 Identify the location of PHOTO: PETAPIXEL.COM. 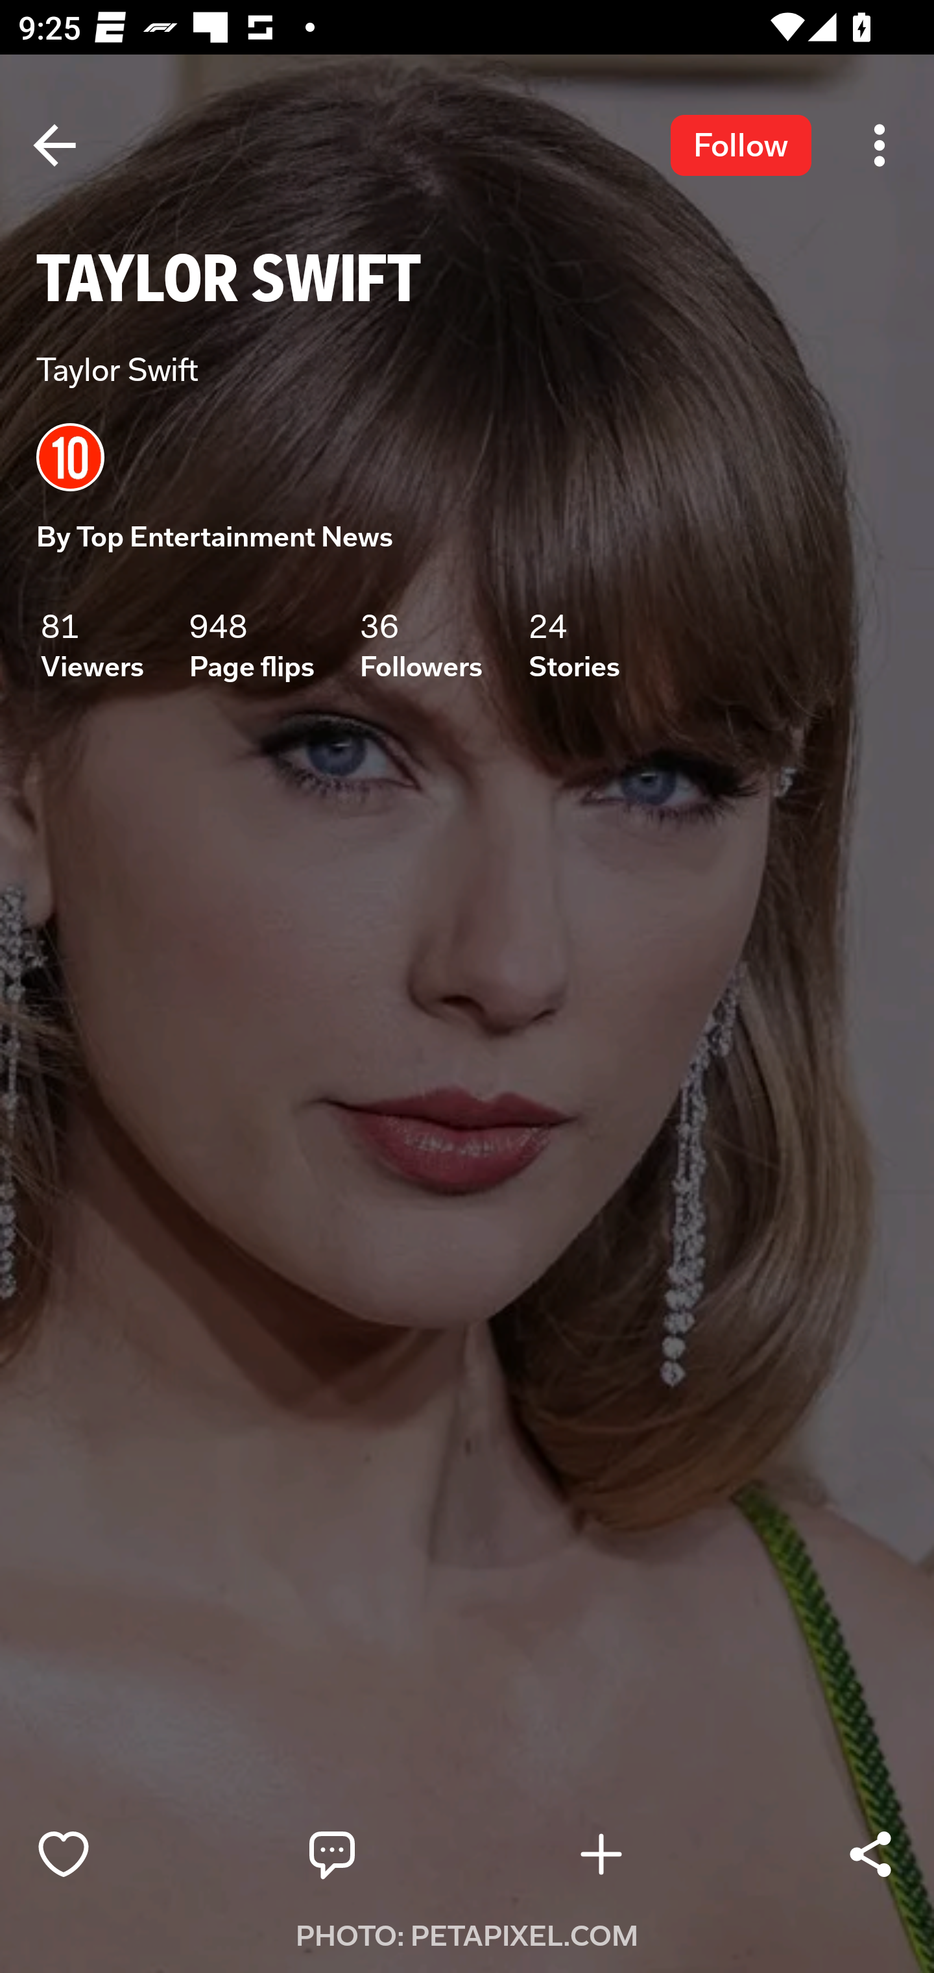
(467, 1936).